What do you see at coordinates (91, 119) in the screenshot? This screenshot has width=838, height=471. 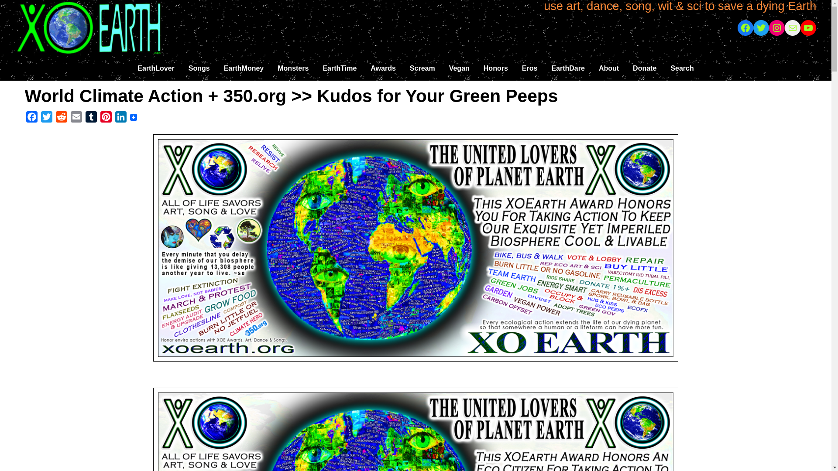 I see `Tumblr` at bounding box center [91, 119].